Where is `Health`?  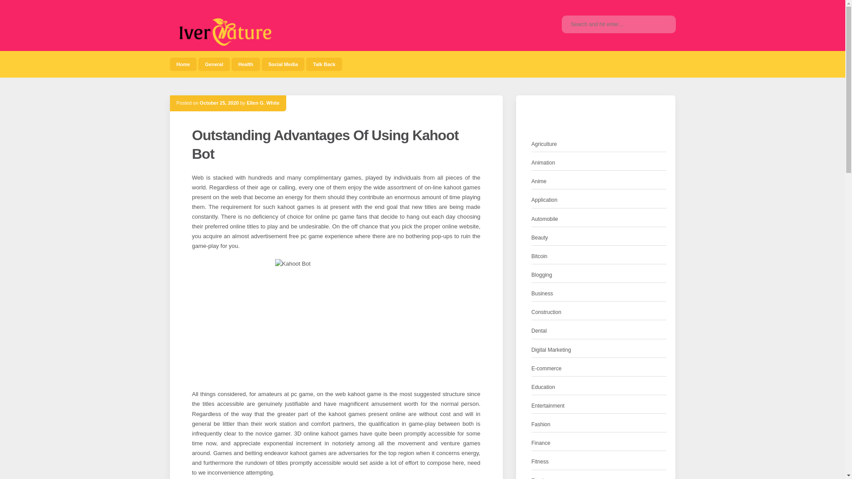 Health is located at coordinates (246, 64).